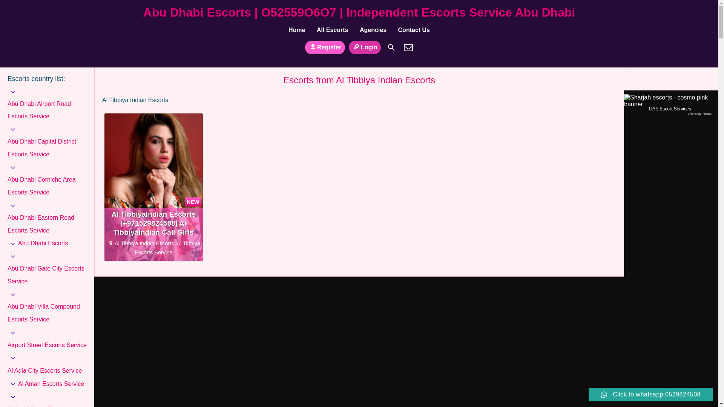 Image resolution: width=724 pixels, height=407 pixels. I want to click on Register, so click(325, 47).